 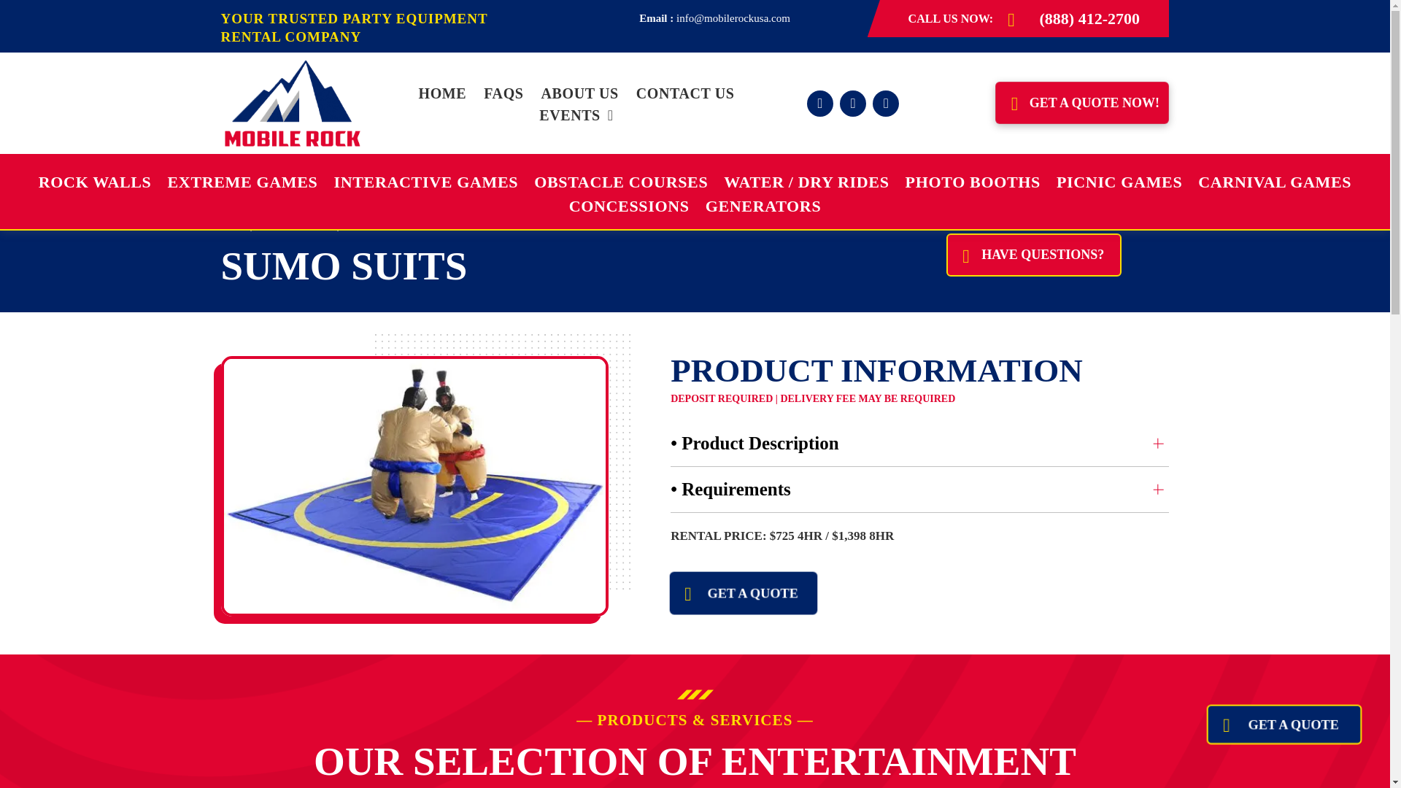 I want to click on ABOUT US, so click(x=579, y=93).